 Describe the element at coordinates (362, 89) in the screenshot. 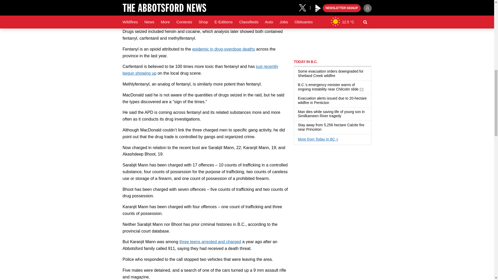

I see `Has a gallery` at that location.